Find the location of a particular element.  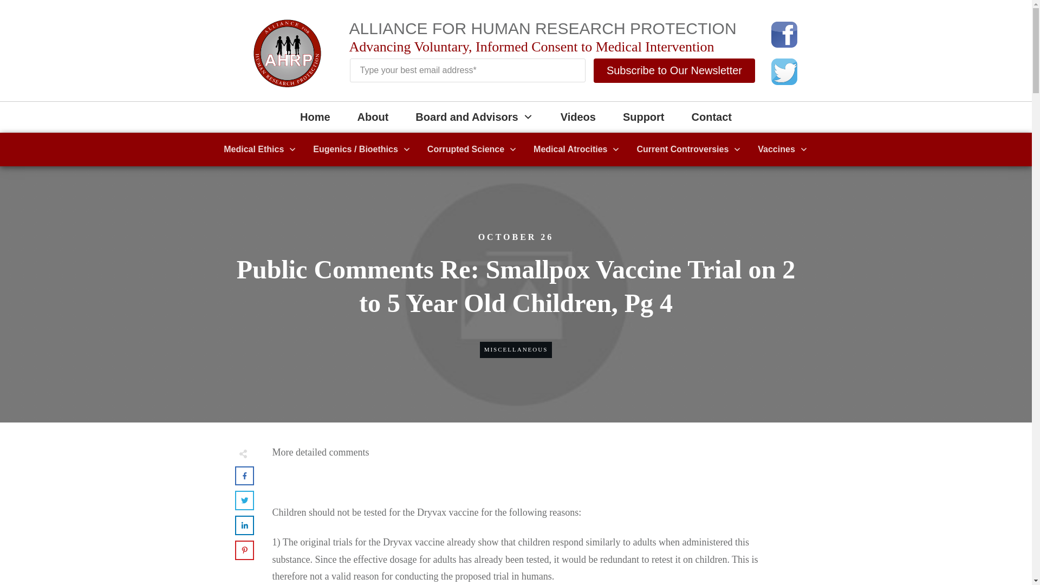

Home is located at coordinates (315, 117).